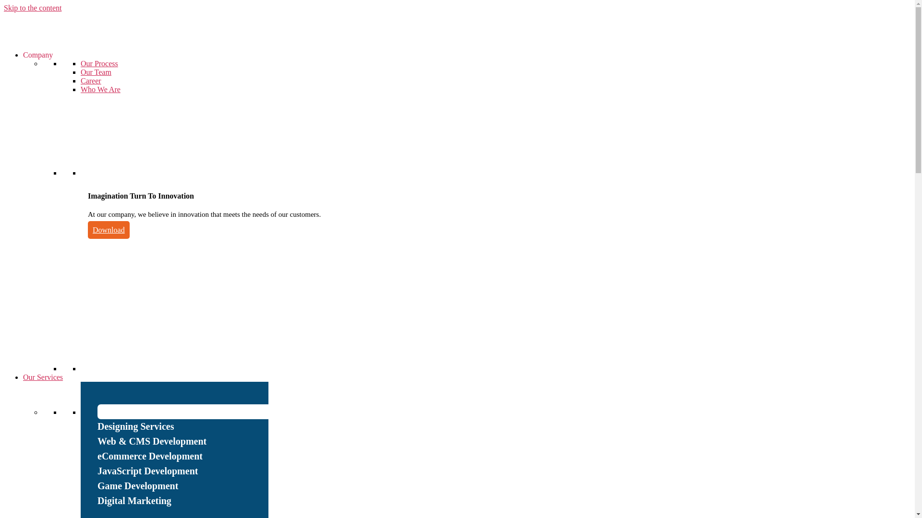 The width and height of the screenshot is (922, 518). I want to click on Mobile App Development, so click(183, 412).